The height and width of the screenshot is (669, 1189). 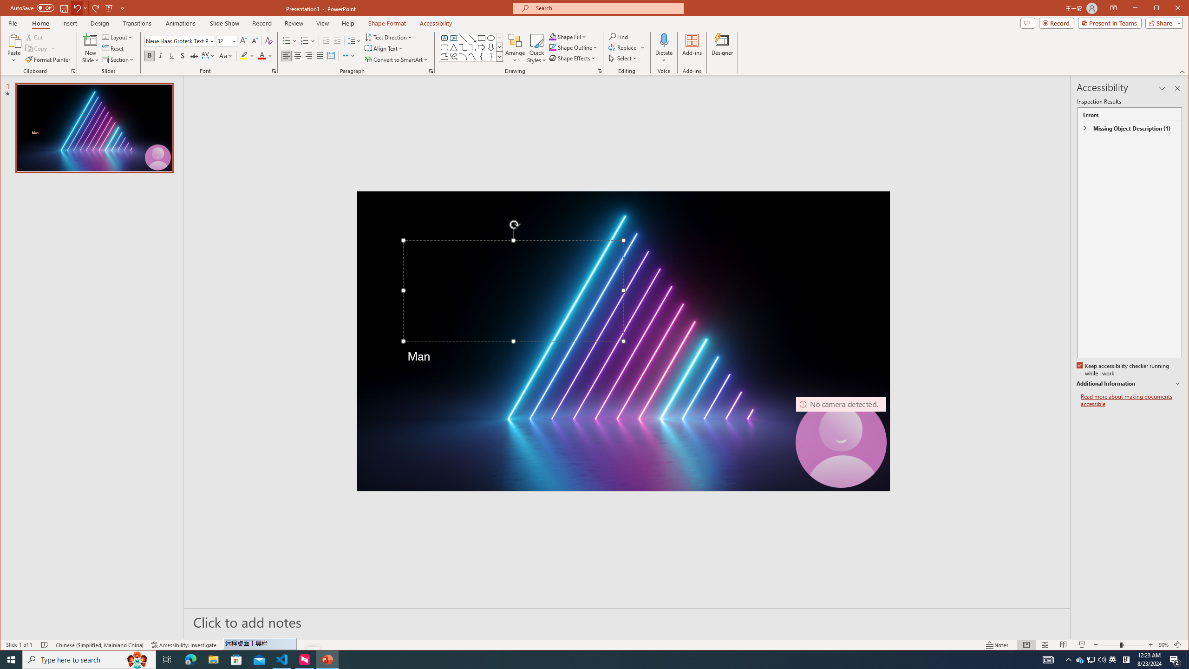 I want to click on Find..., so click(x=620, y=36).